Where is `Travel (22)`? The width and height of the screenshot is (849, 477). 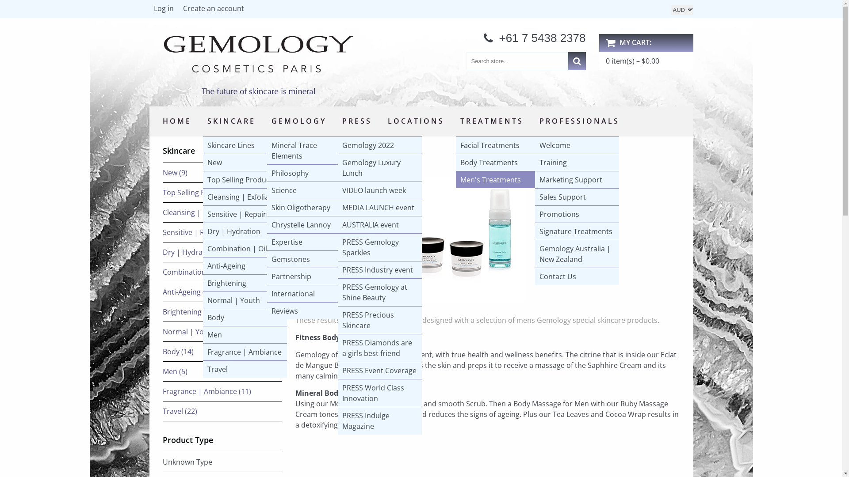 Travel (22) is located at coordinates (180, 411).